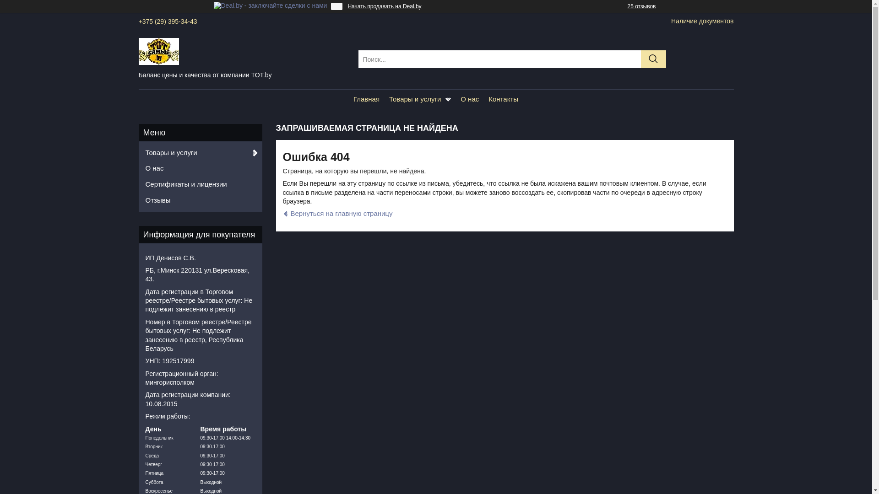 This screenshot has height=494, width=879. What do you see at coordinates (243, 51) in the screenshot?
I see `www.tot.by` at bounding box center [243, 51].